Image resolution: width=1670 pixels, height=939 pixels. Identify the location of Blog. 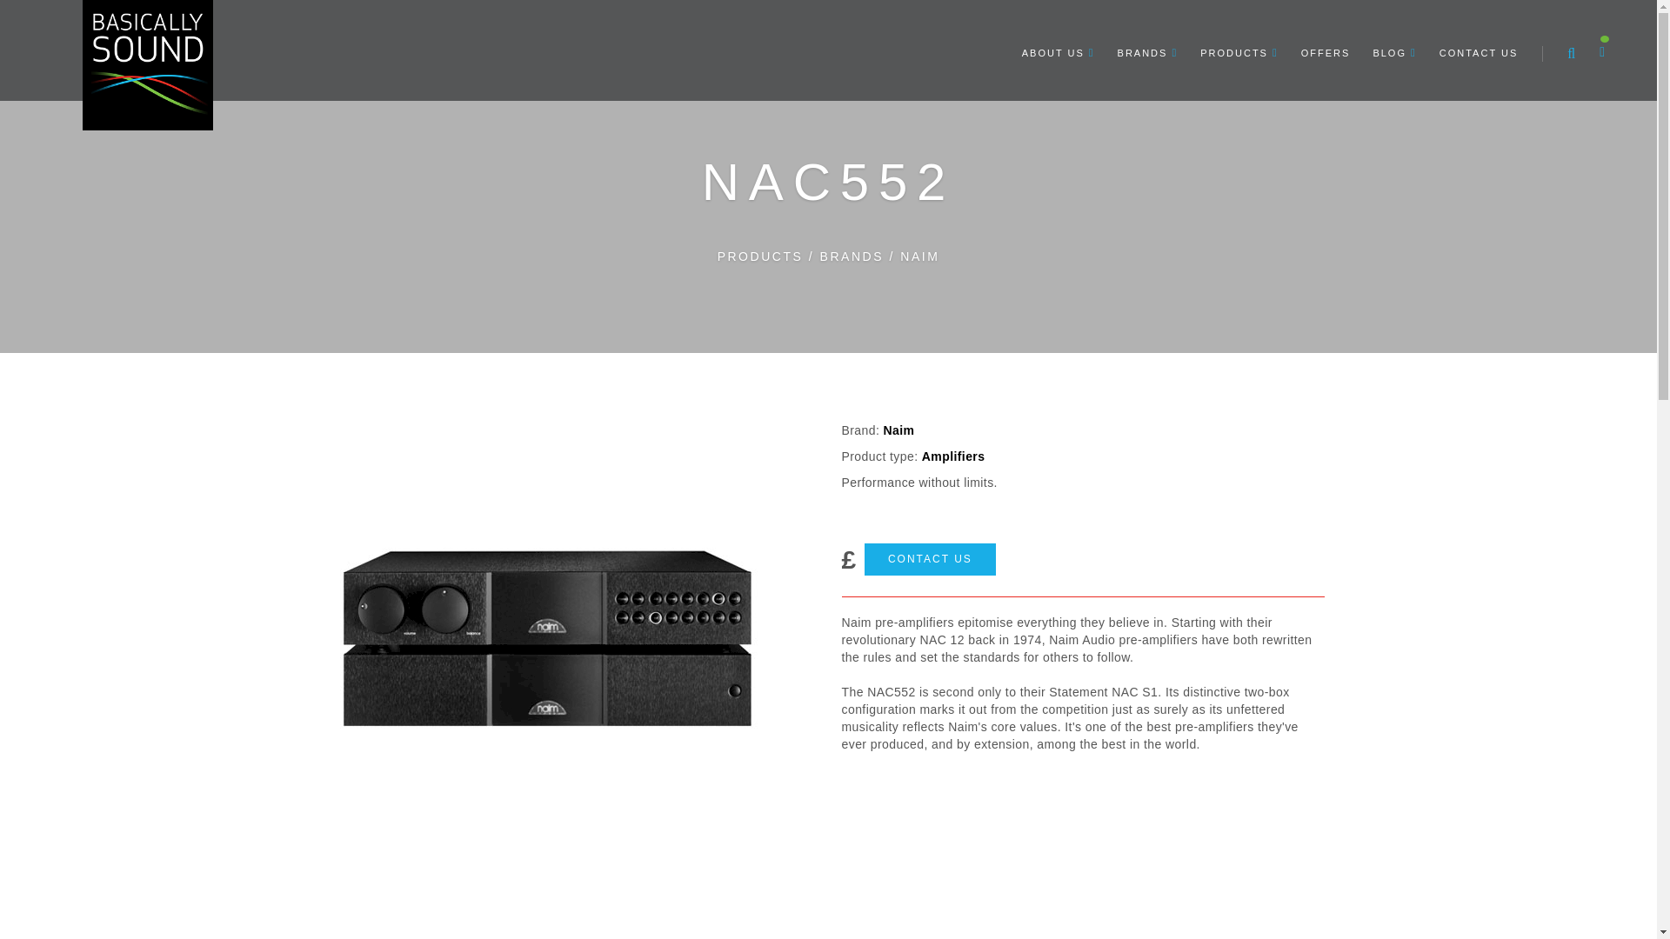
(1393, 50).